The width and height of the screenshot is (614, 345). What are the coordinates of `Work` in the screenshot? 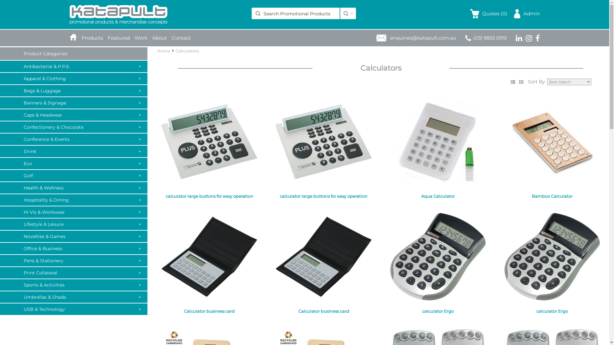 It's located at (141, 38).